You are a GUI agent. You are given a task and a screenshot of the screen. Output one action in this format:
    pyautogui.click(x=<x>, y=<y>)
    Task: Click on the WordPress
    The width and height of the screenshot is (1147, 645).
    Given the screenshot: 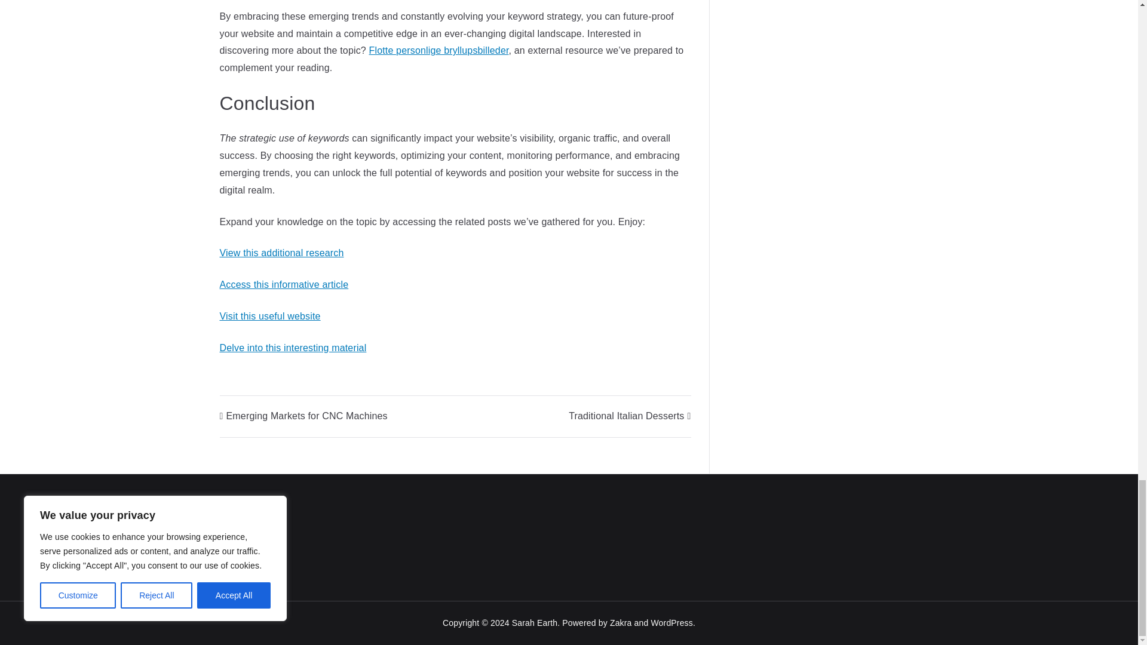 What is the action you would take?
    pyautogui.click(x=671, y=622)
    